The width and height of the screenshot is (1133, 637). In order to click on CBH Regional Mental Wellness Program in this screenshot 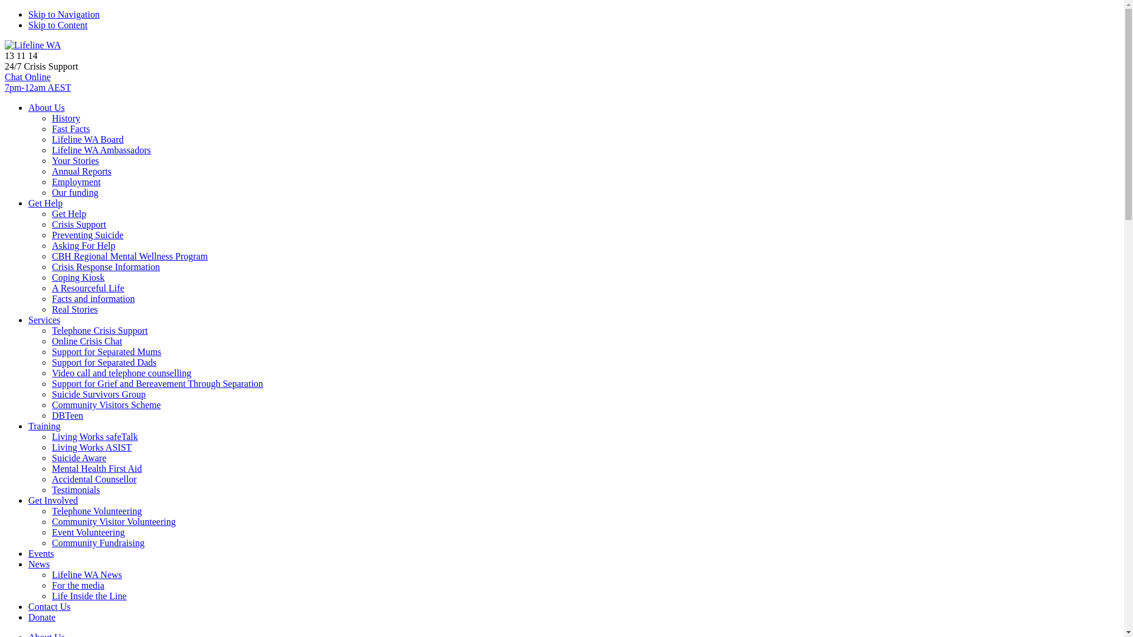, I will do `click(130, 256)`.